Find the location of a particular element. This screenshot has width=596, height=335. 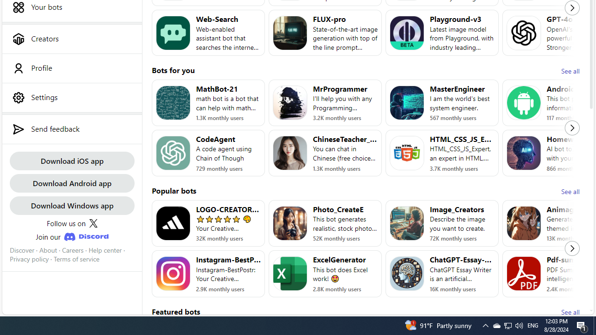

Join our is located at coordinates (72, 236).